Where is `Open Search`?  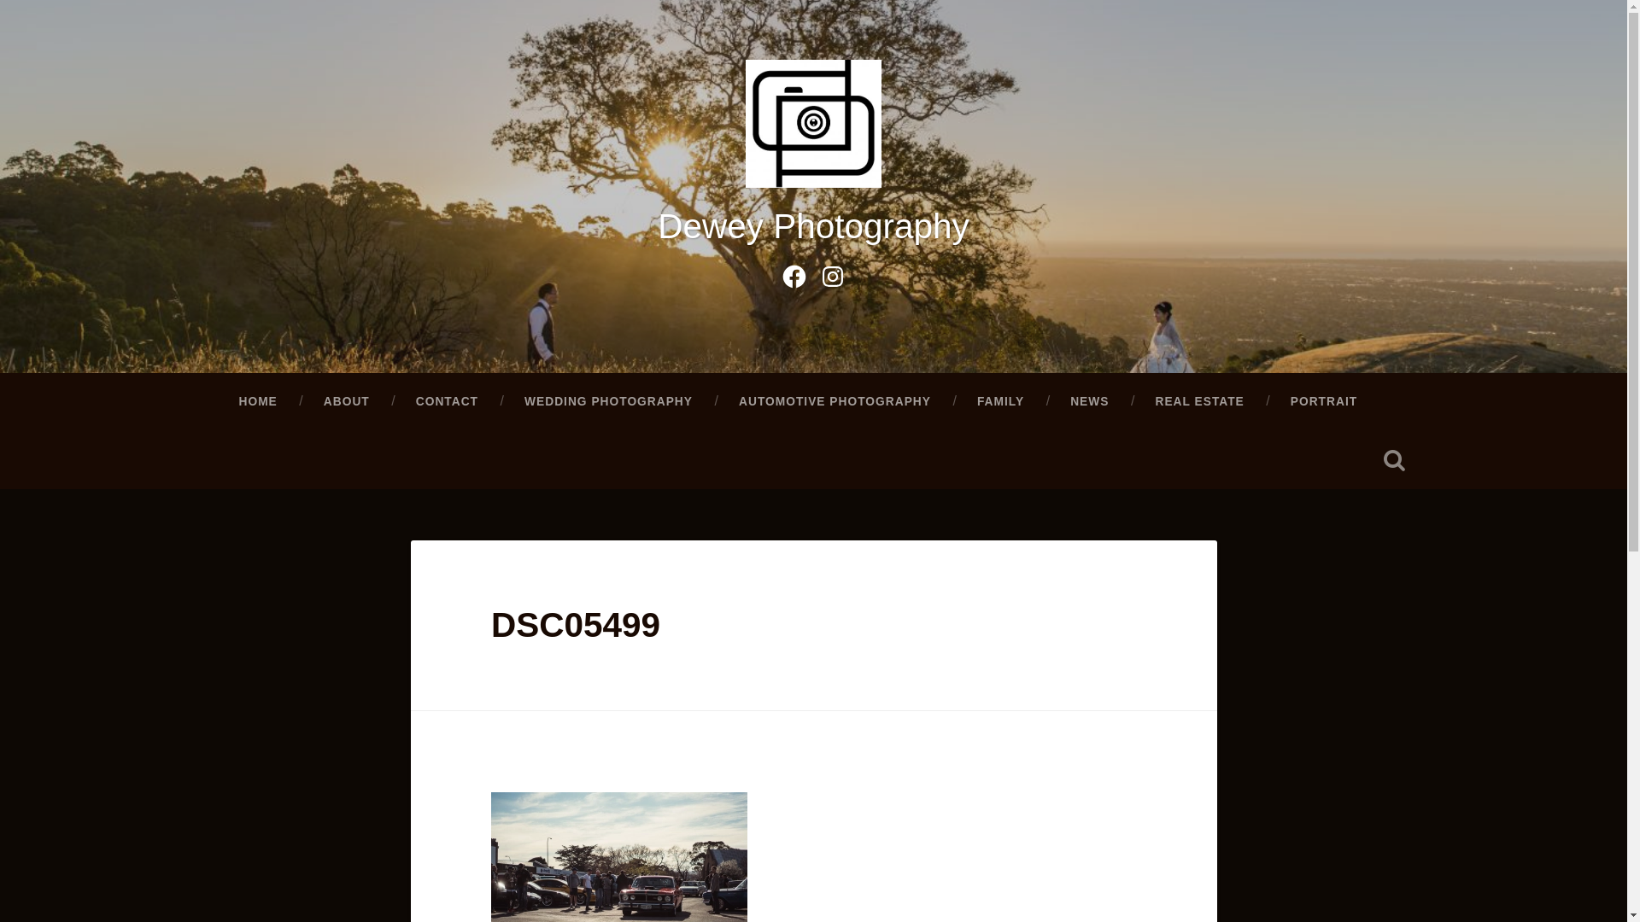
Open Search is located at coordinates (1394, 460).